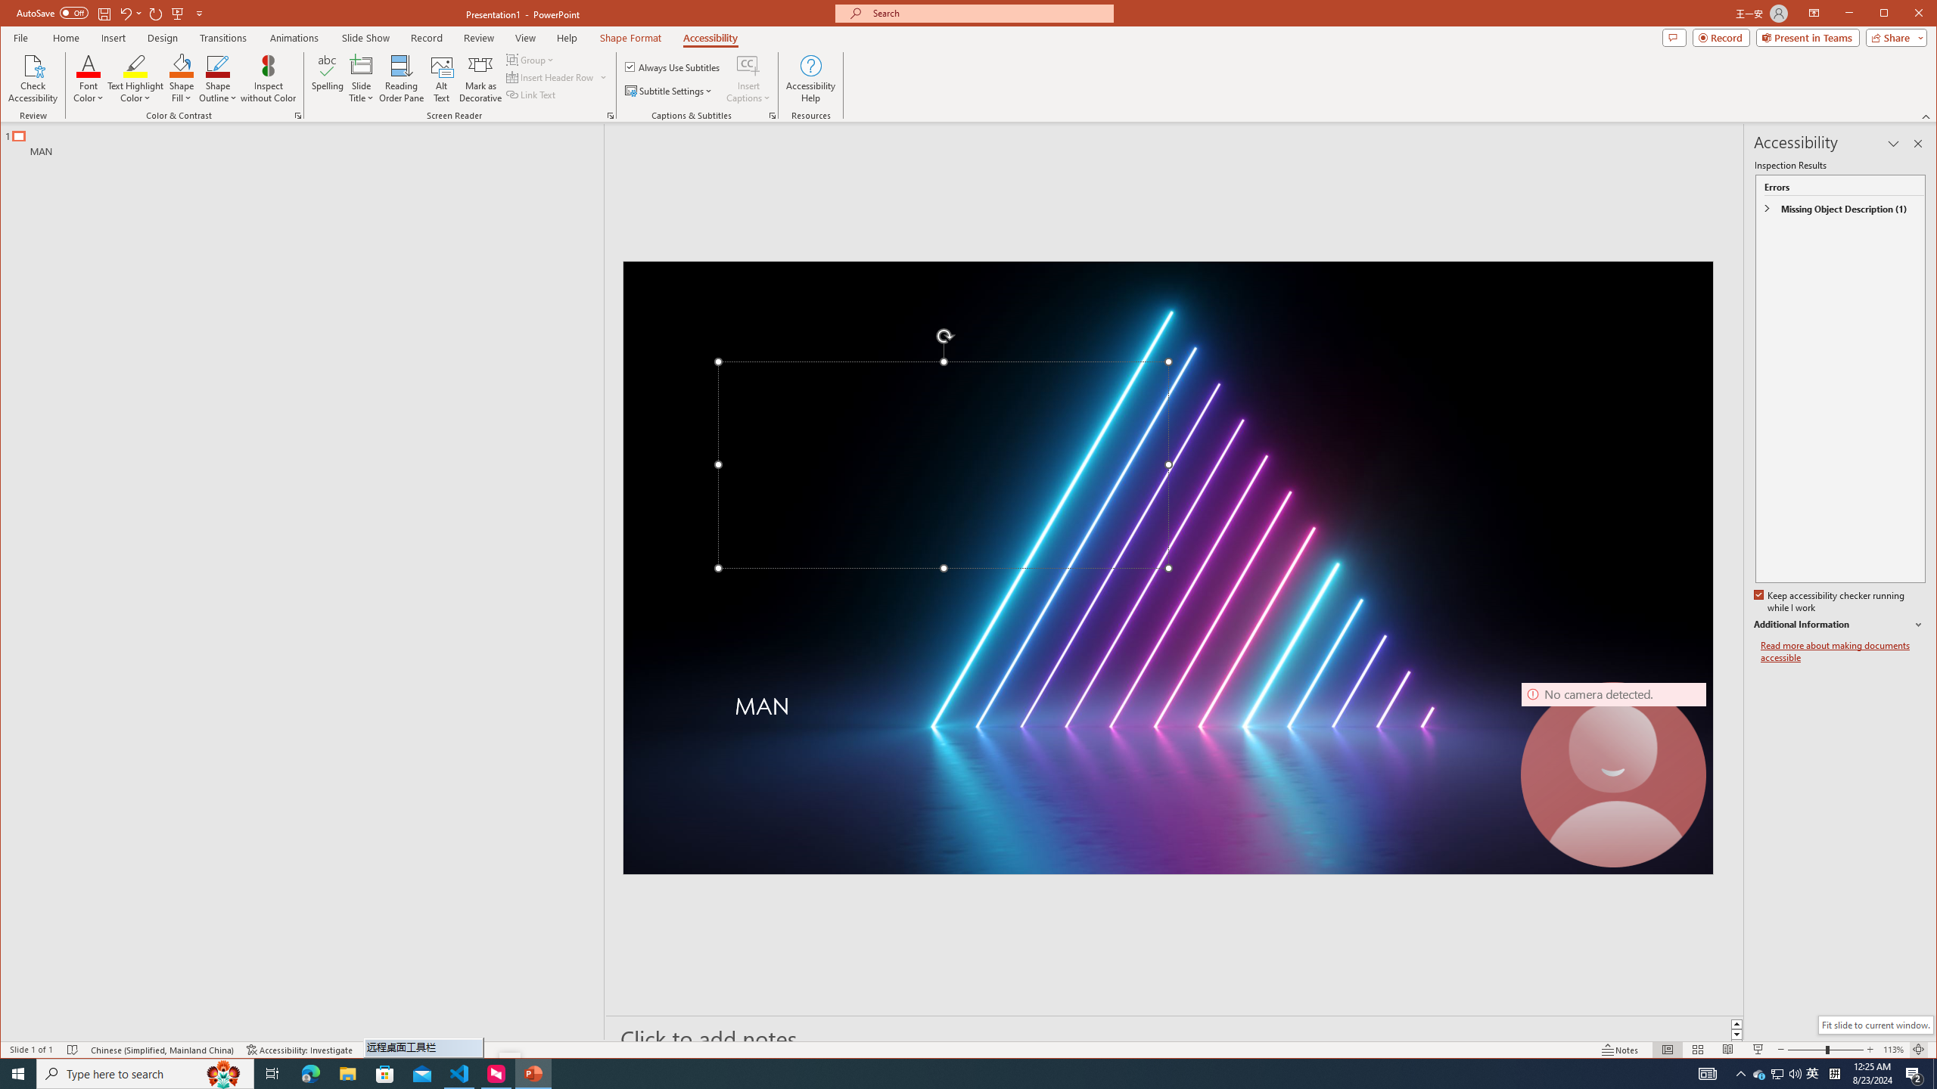 The height and width of the screenshot is (1089, 1937). What do you see at coordinates (182, 65) in the screenshot?
I see `Shape Fill Orange, Accent 2` at bounding box center [182, 65].